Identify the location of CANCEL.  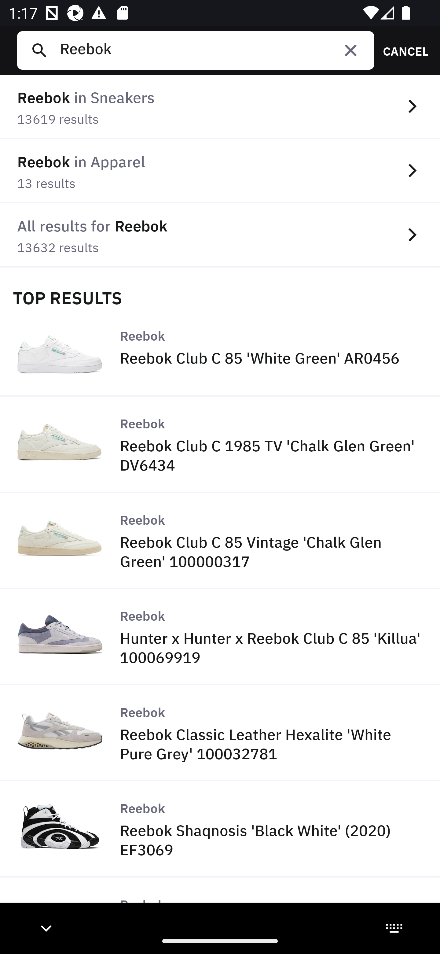
(402, 50).